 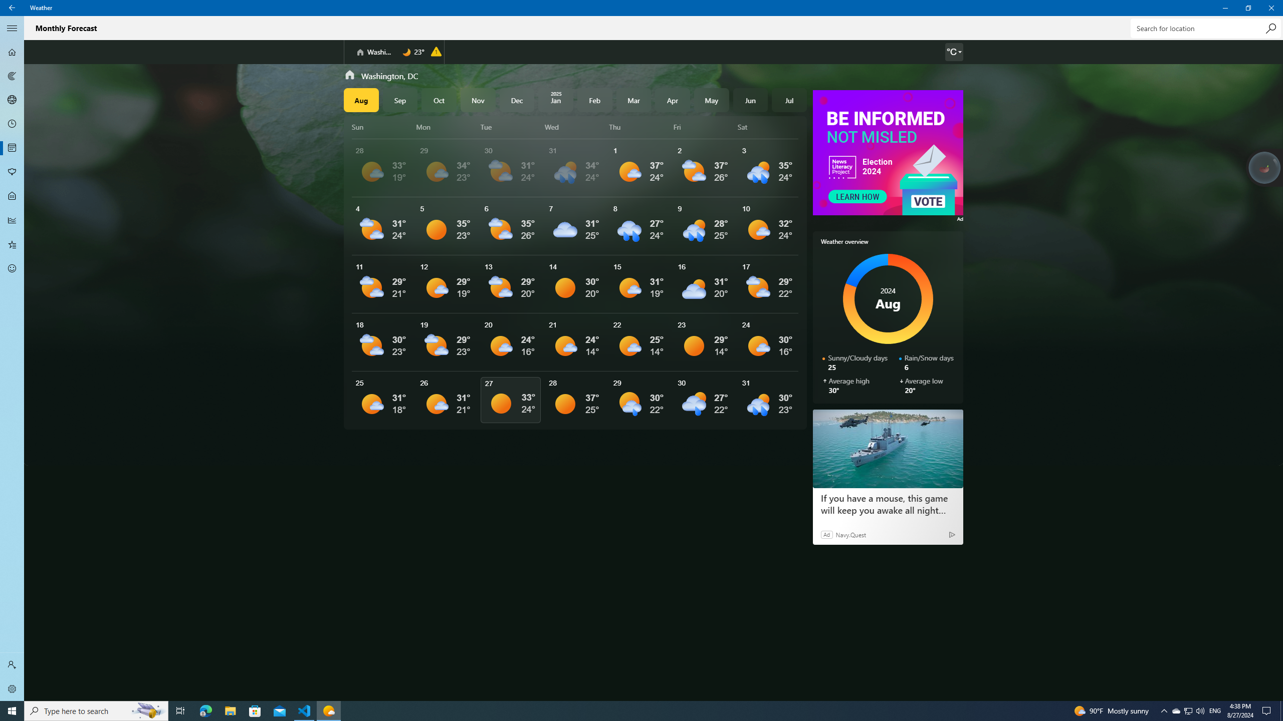 I want to click on Maps - Not Selected, so click(x=12, y=76).